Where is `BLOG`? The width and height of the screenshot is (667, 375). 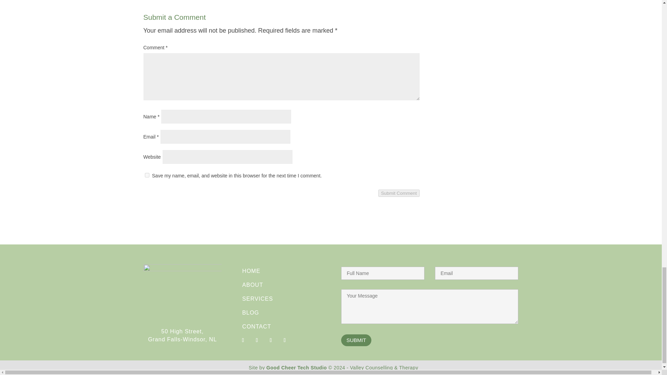
BLOG is located at coordinates (250, 312).